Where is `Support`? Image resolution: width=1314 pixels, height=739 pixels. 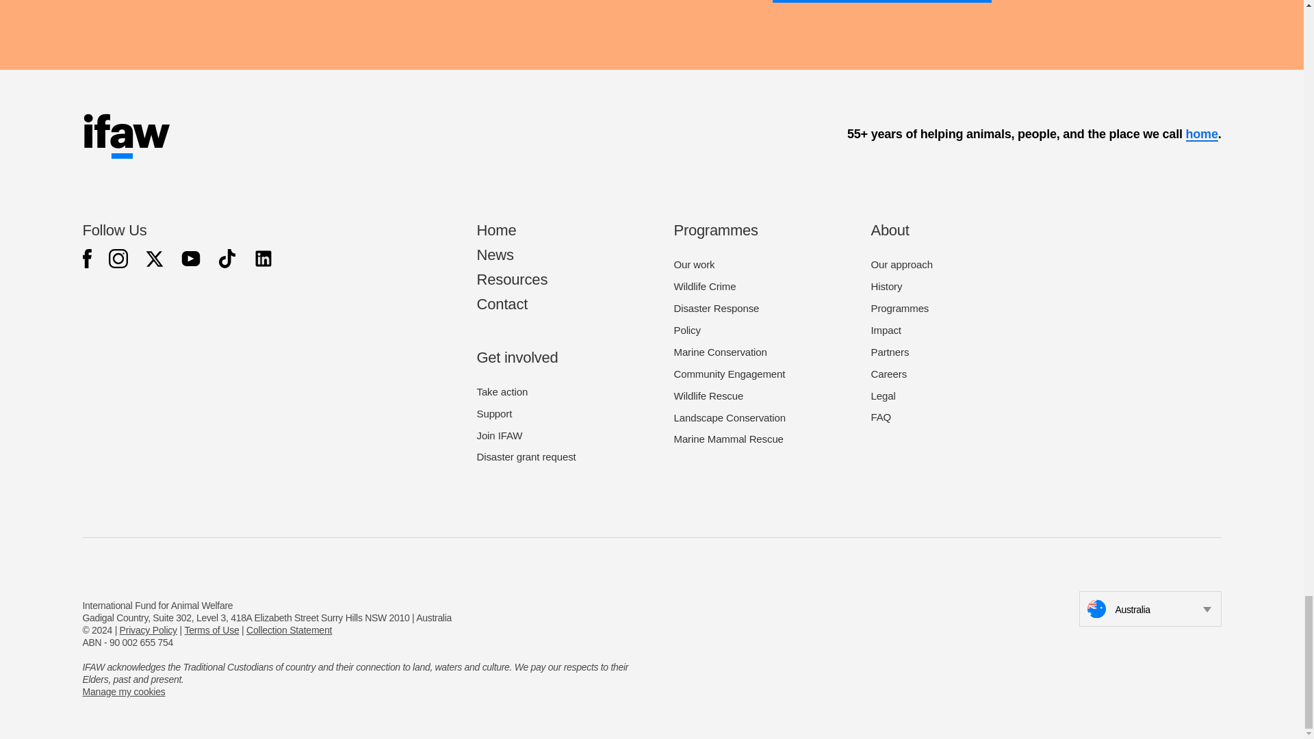 Support is located at coordinates (494, 413).